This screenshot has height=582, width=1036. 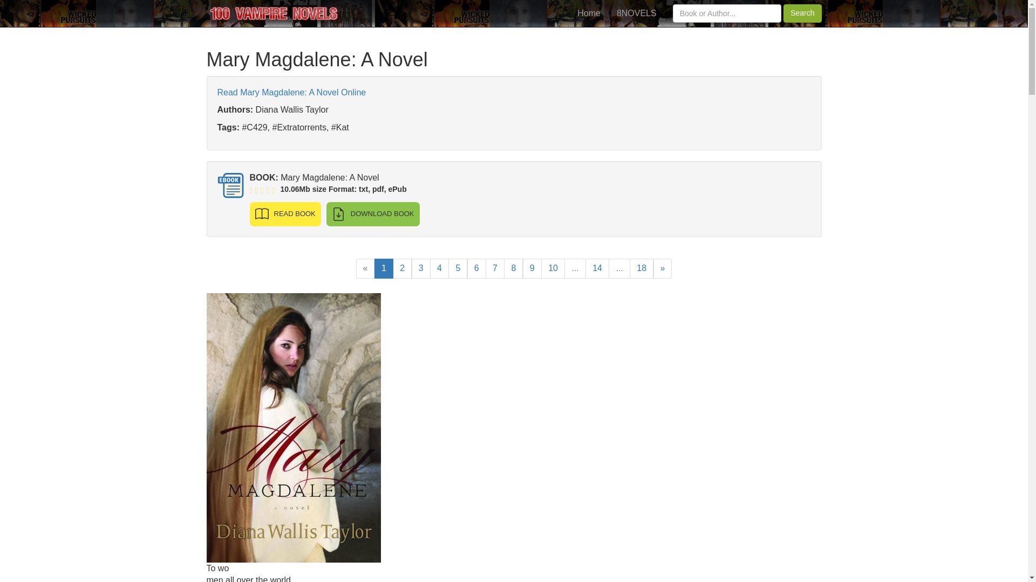 I want to click on Search, so click(x=802, y=13).